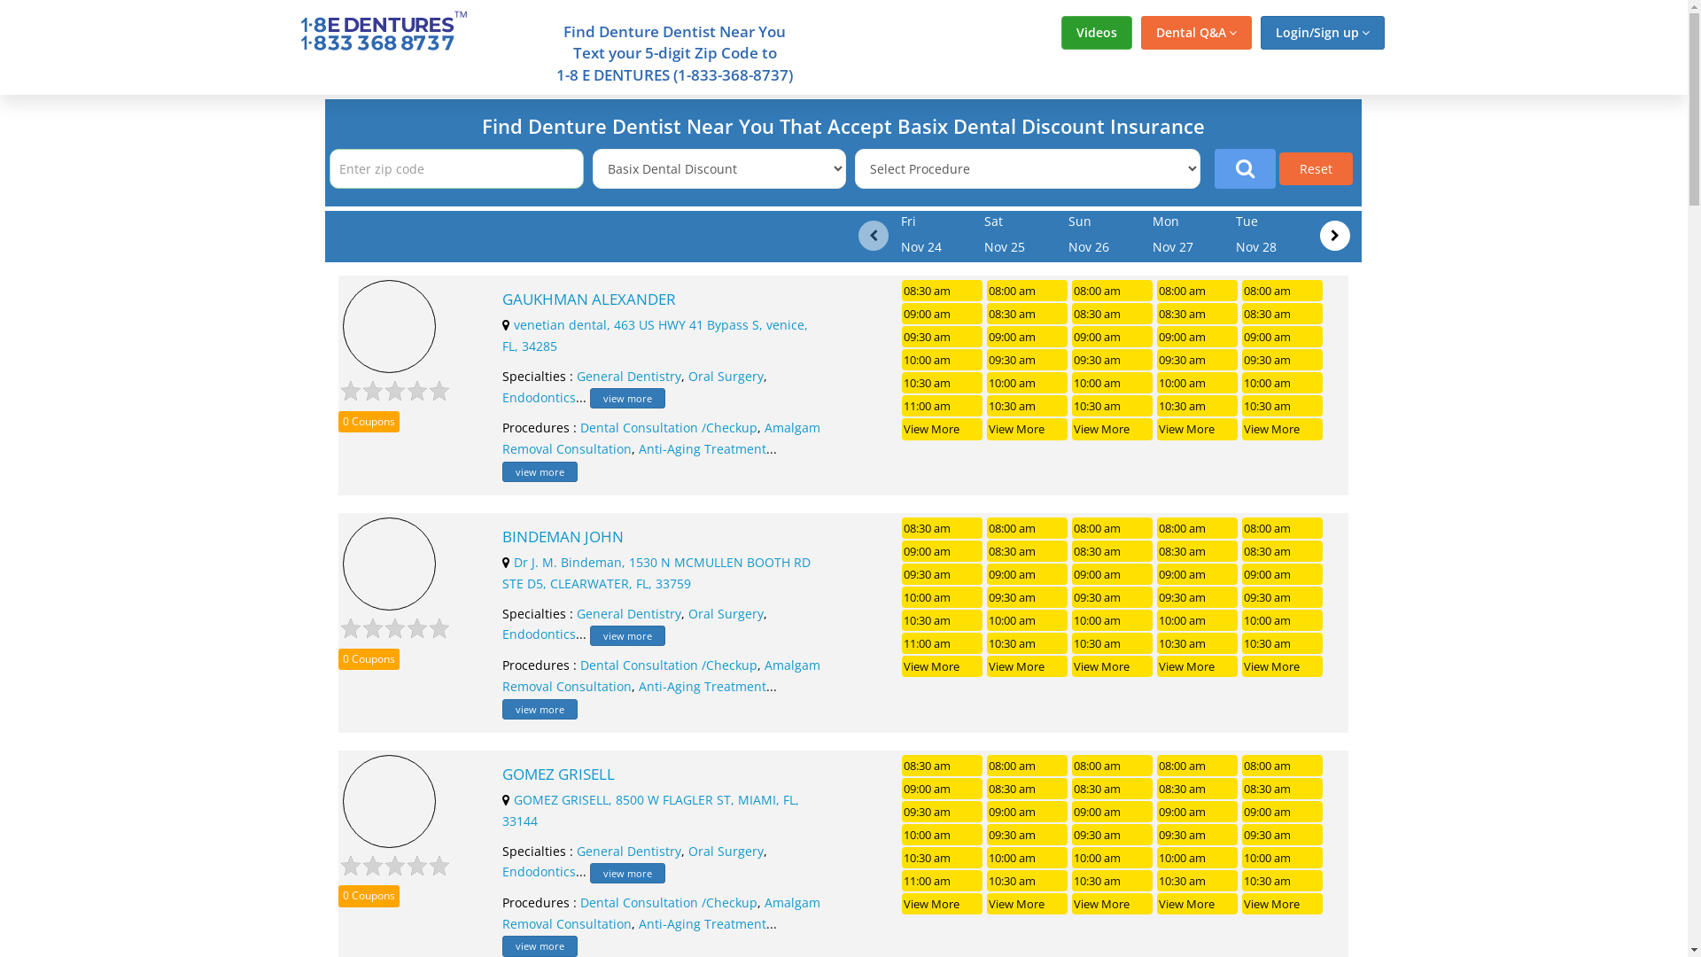  Describe the element at coordinates (656, 934) in the screenshot. I see `By city` at that location.